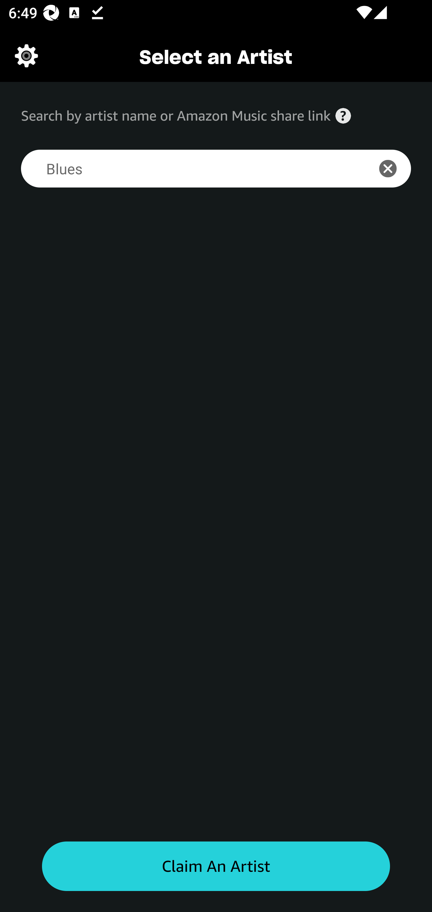 Image resolution: width=432 pixels, height=912 pixels. Describe the element at coordinates (394, 169) in the screenshot. I see ` icon` at that location.